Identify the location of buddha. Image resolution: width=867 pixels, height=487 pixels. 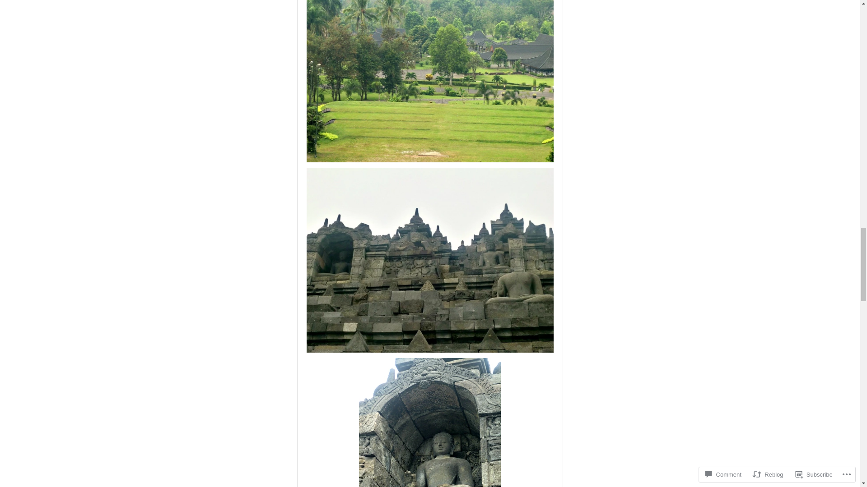
(430, 422).